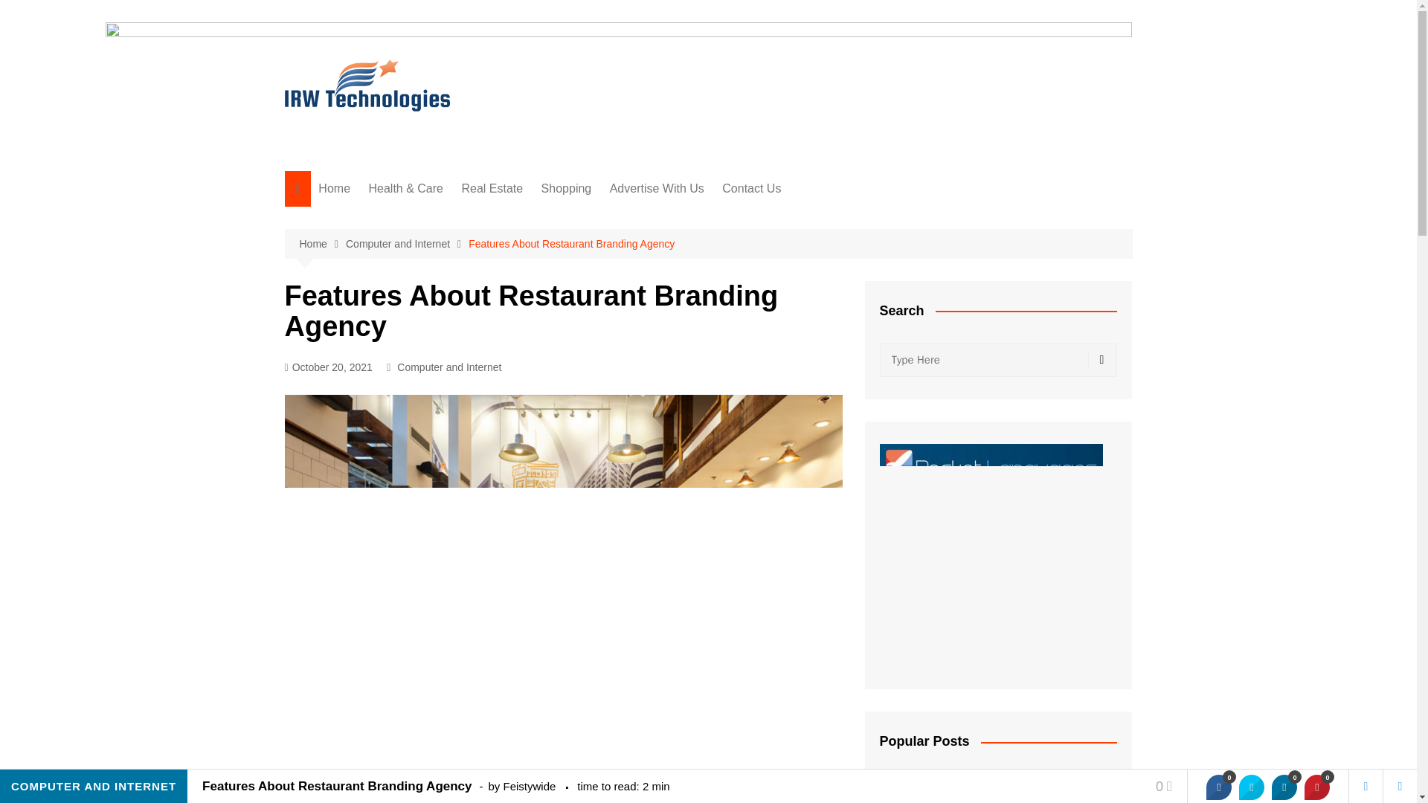 Image resolution: width=1428 pixels, height=803 pixels. I want to click on Contact Us, so click(751, 189).